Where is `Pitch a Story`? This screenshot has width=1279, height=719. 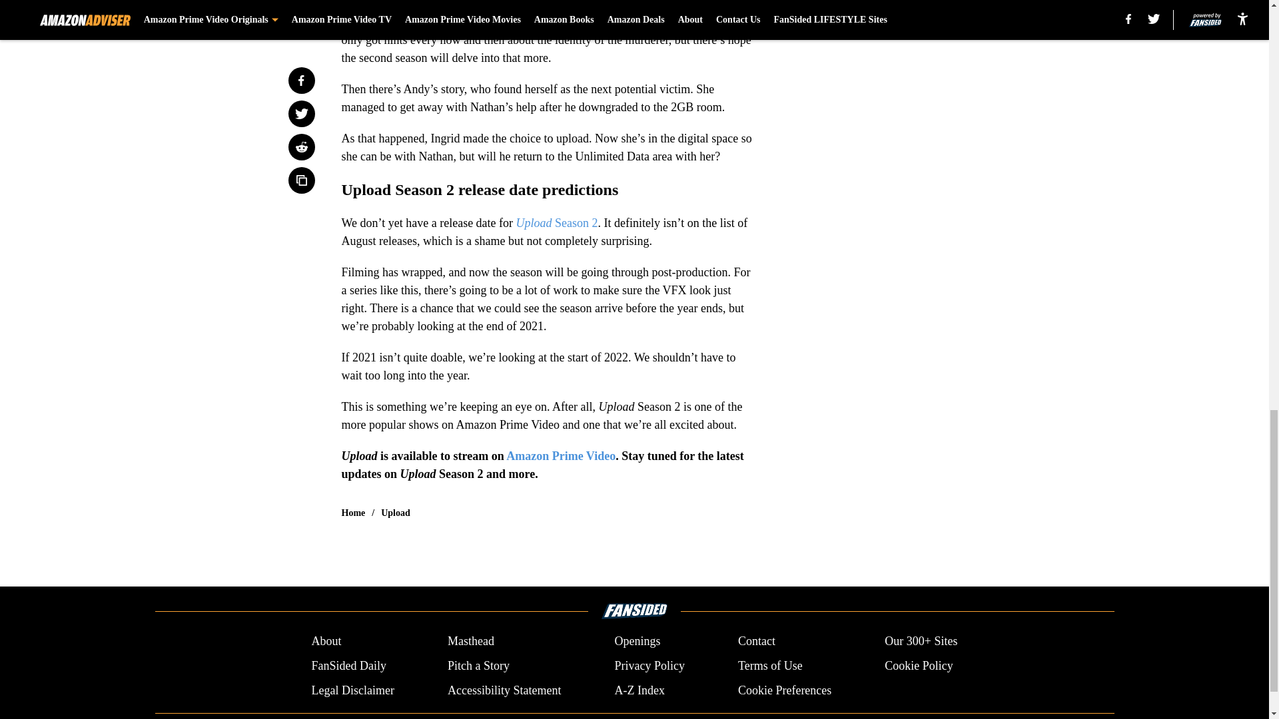 Pitch a Story is located at coordinates (478, 666).